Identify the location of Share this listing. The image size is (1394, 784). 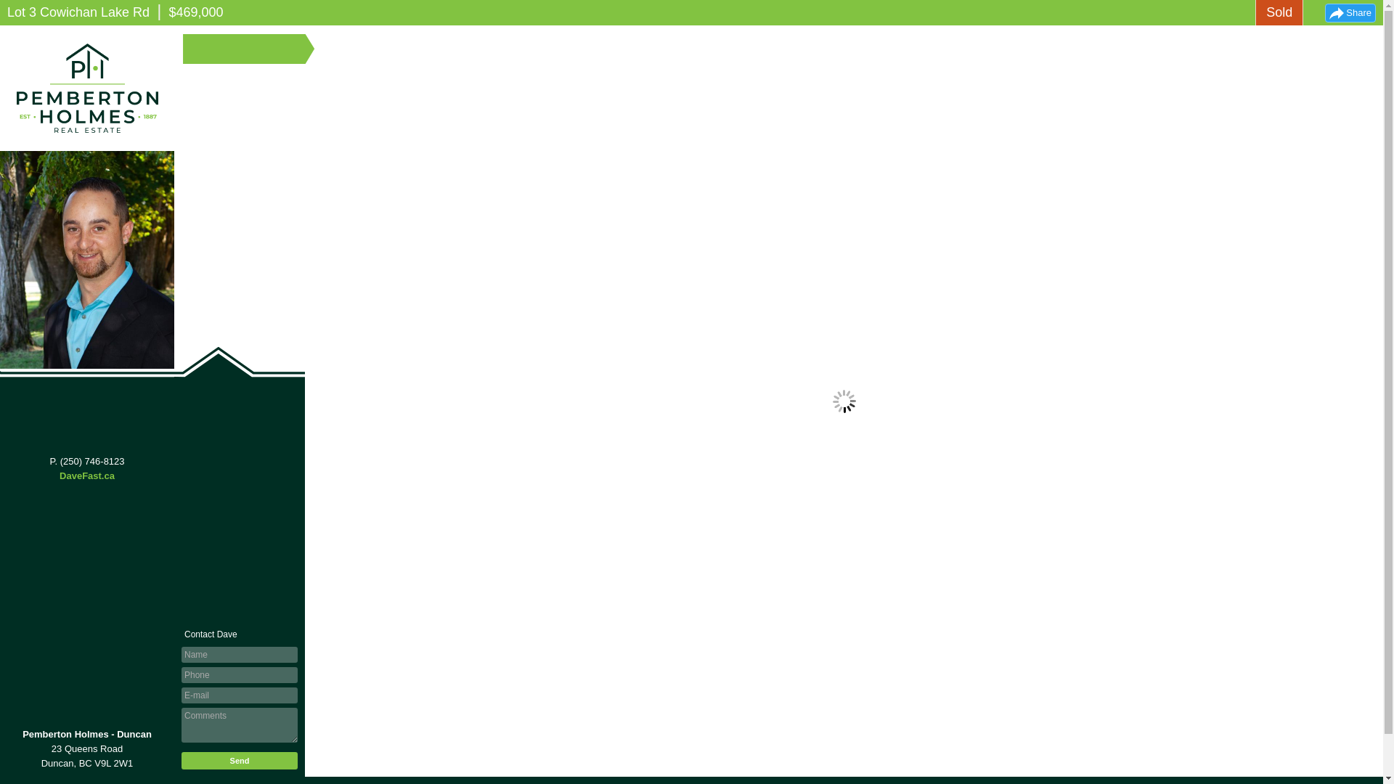
(1350, 13).